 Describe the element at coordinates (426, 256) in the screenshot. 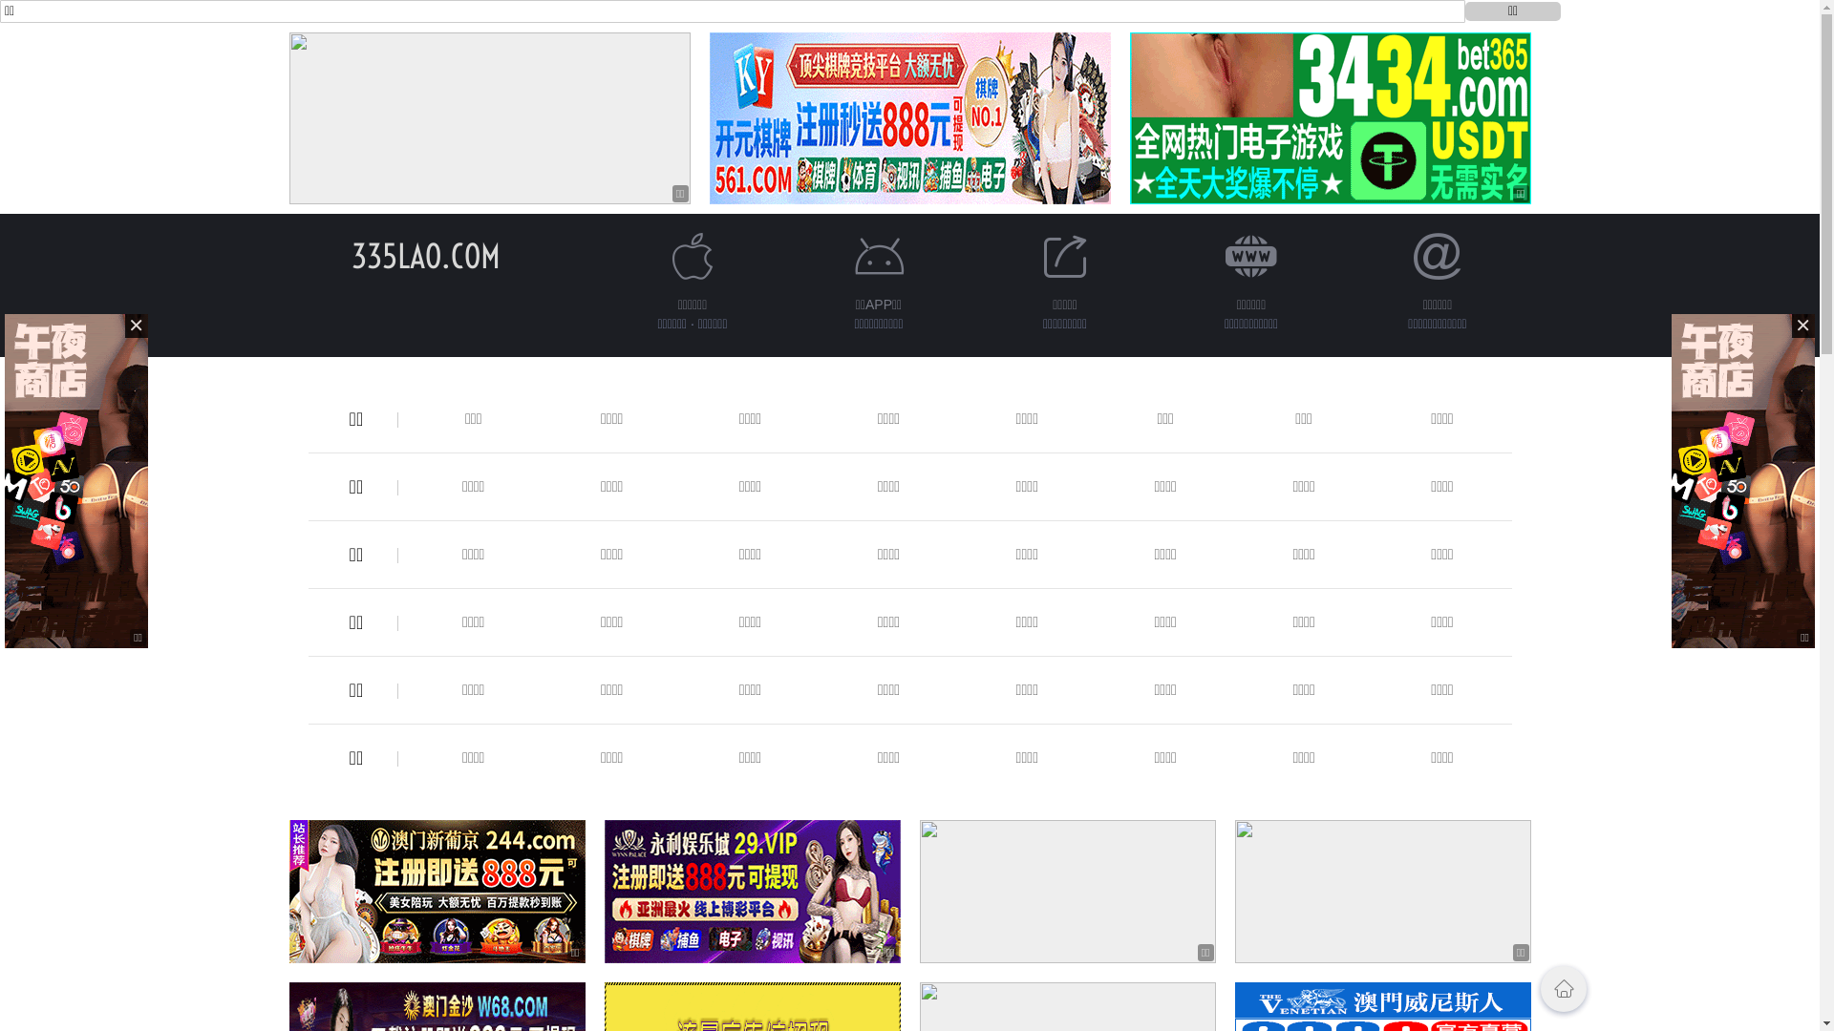

I see `335LAO.COM` at that location.